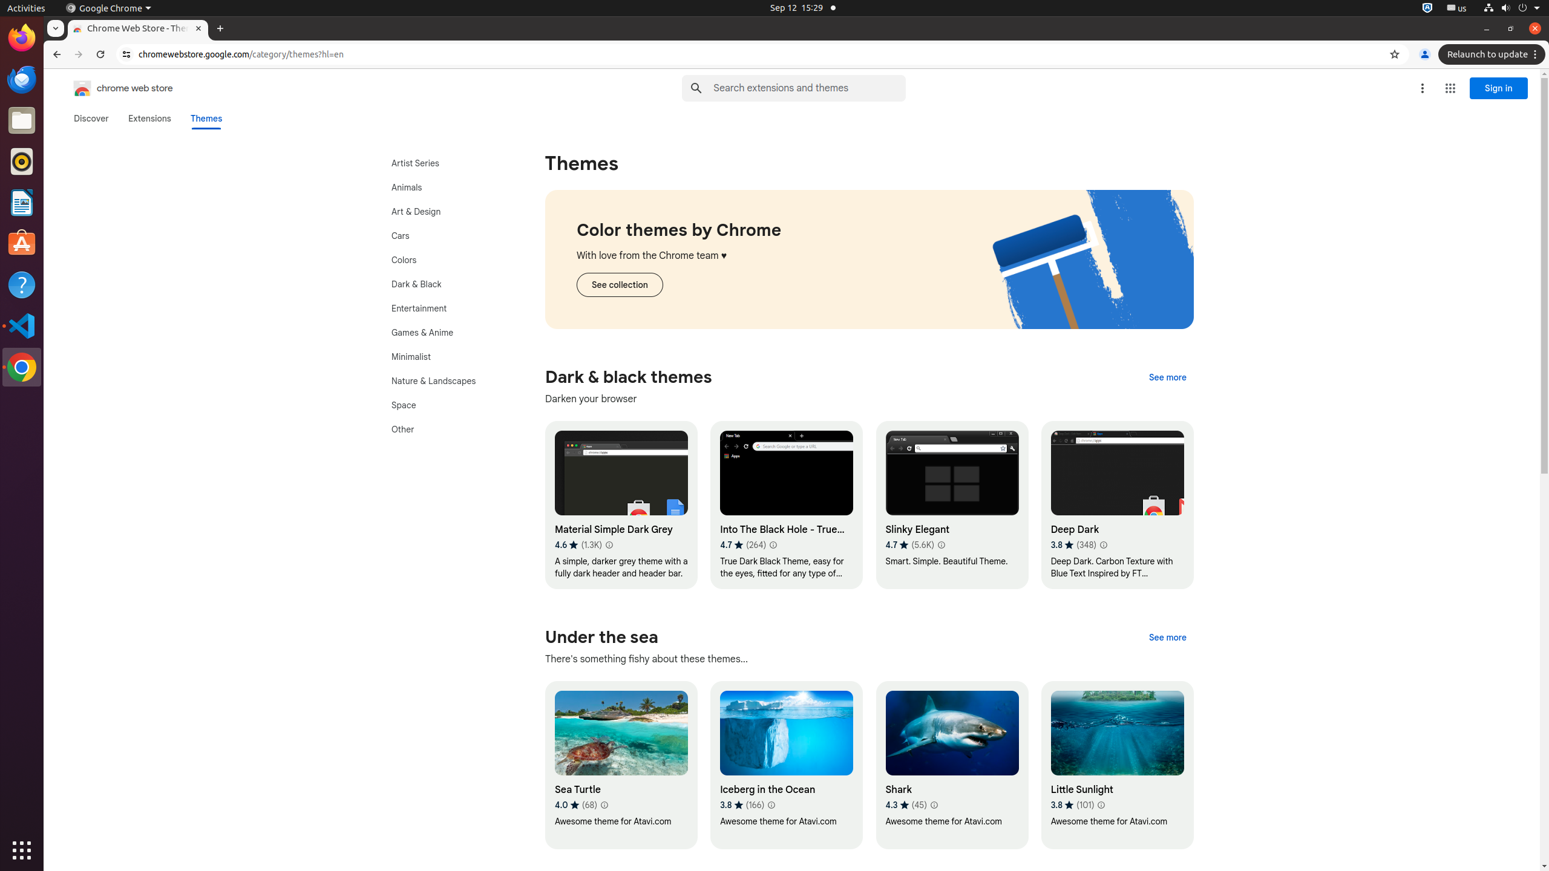  I want to click on Visual Studio Code, so click(22, 325).